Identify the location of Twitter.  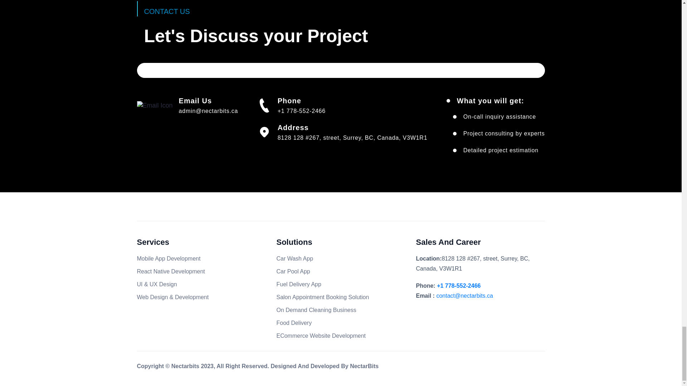
(459, 368).